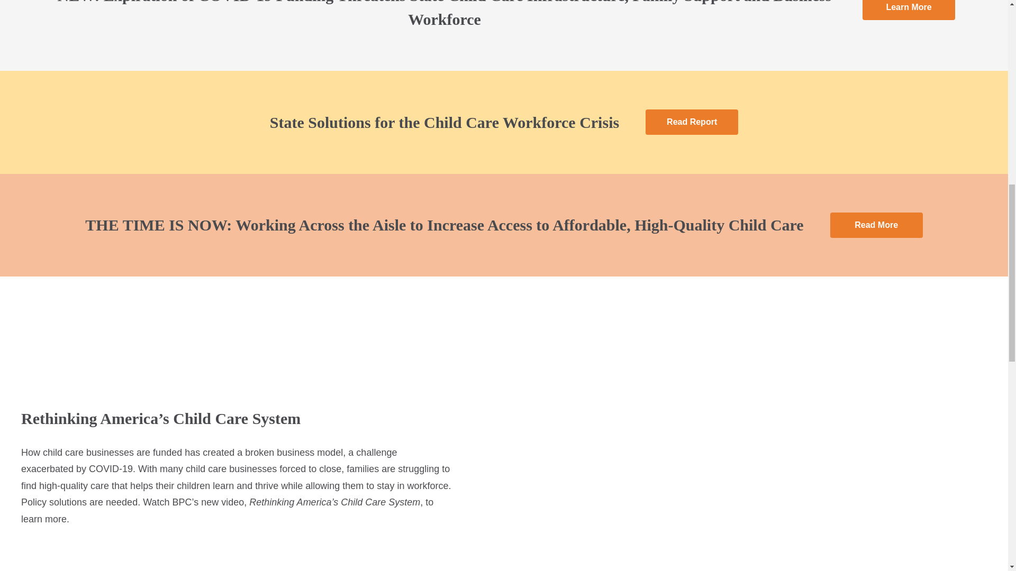 This screenshot has height=571, width=1016. What do you see at coordinates (876, 225) in the screenshot?
I see `Read More` at bounding box center [876, 225].